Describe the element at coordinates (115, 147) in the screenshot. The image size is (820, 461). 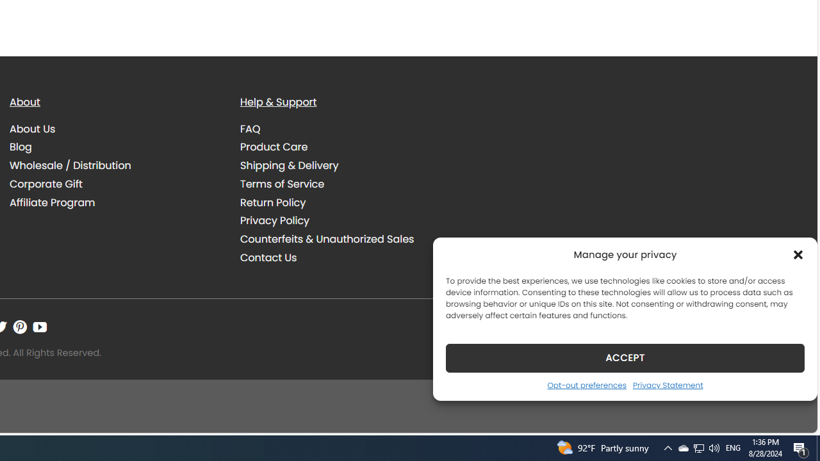
I see `Blog` at that location.